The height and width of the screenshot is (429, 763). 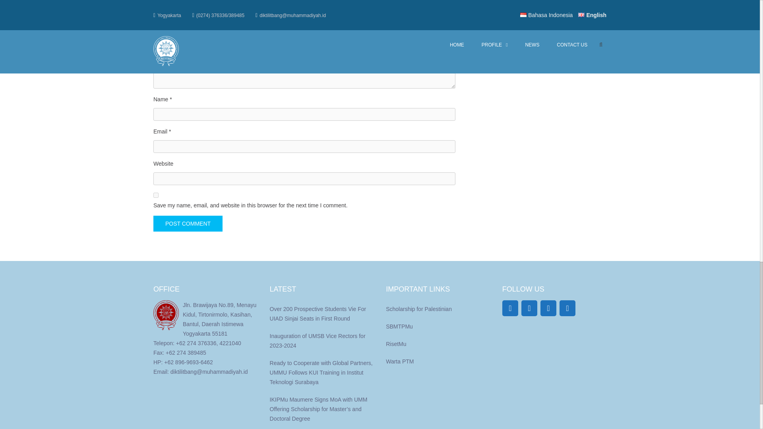 What do you see at coordinates (399, 327) in the screenshot?
I see `Seleksi Masuk Perguruan Tinggi Muhammadiyah` at bounding box center [399, 327].